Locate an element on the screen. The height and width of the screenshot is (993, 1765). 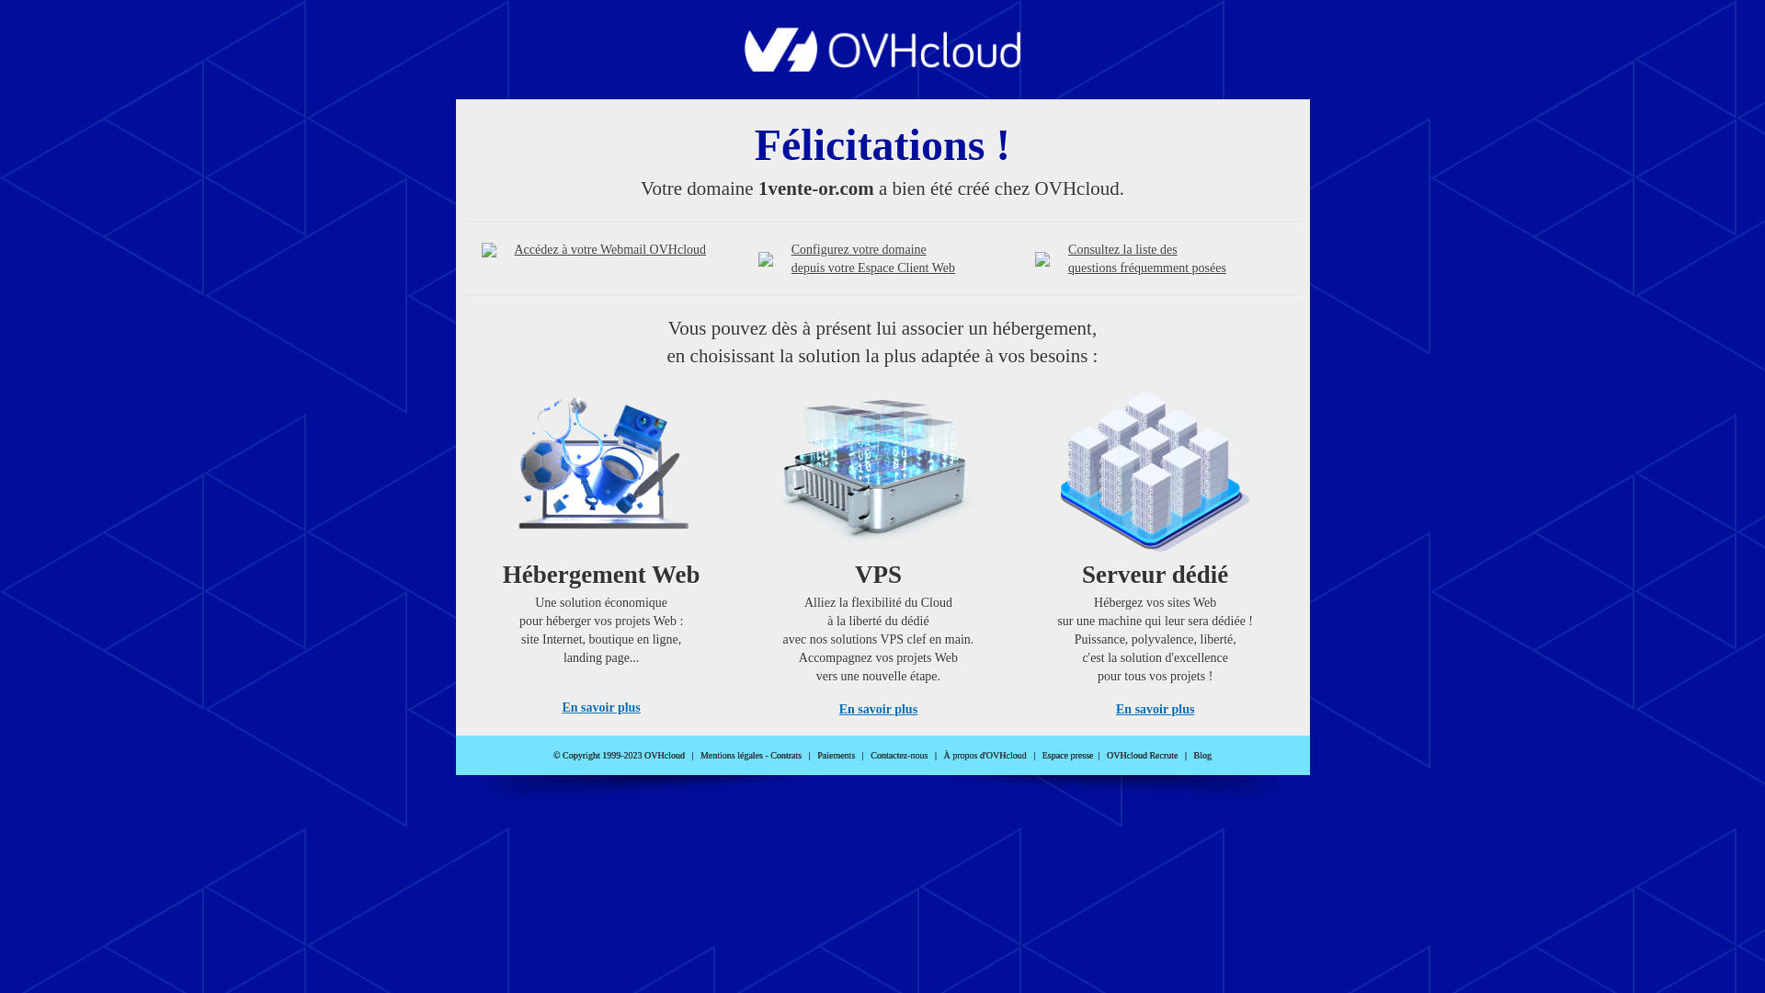
OVHcloud is located at coordinates (882, 66).